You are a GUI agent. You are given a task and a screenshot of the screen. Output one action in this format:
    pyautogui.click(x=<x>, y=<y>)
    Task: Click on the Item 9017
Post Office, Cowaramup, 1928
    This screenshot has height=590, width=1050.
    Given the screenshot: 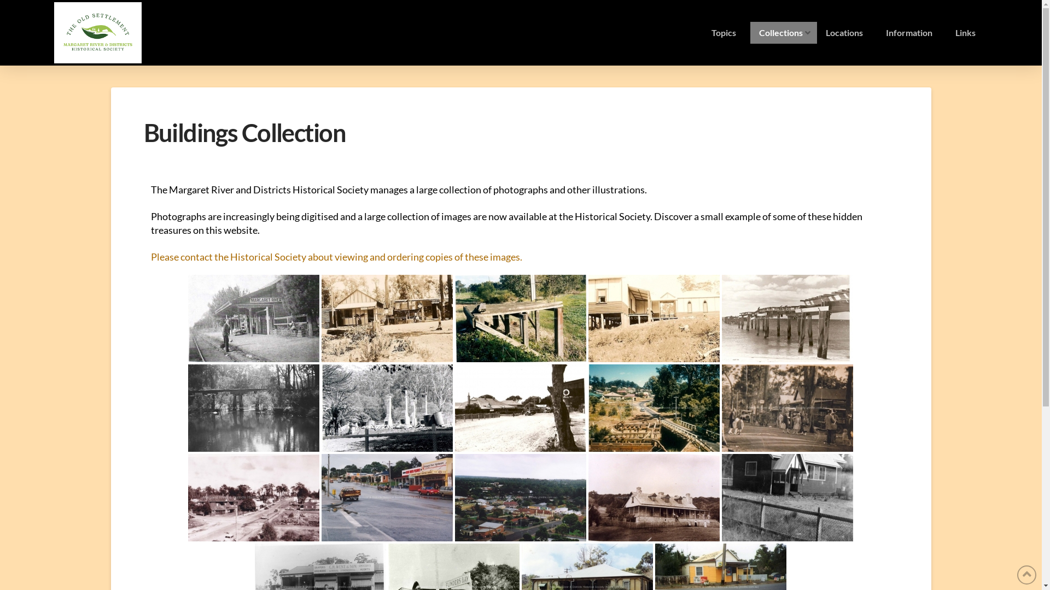 What is the action you would take?
    pyautogui.click(x=387, y=318)
    